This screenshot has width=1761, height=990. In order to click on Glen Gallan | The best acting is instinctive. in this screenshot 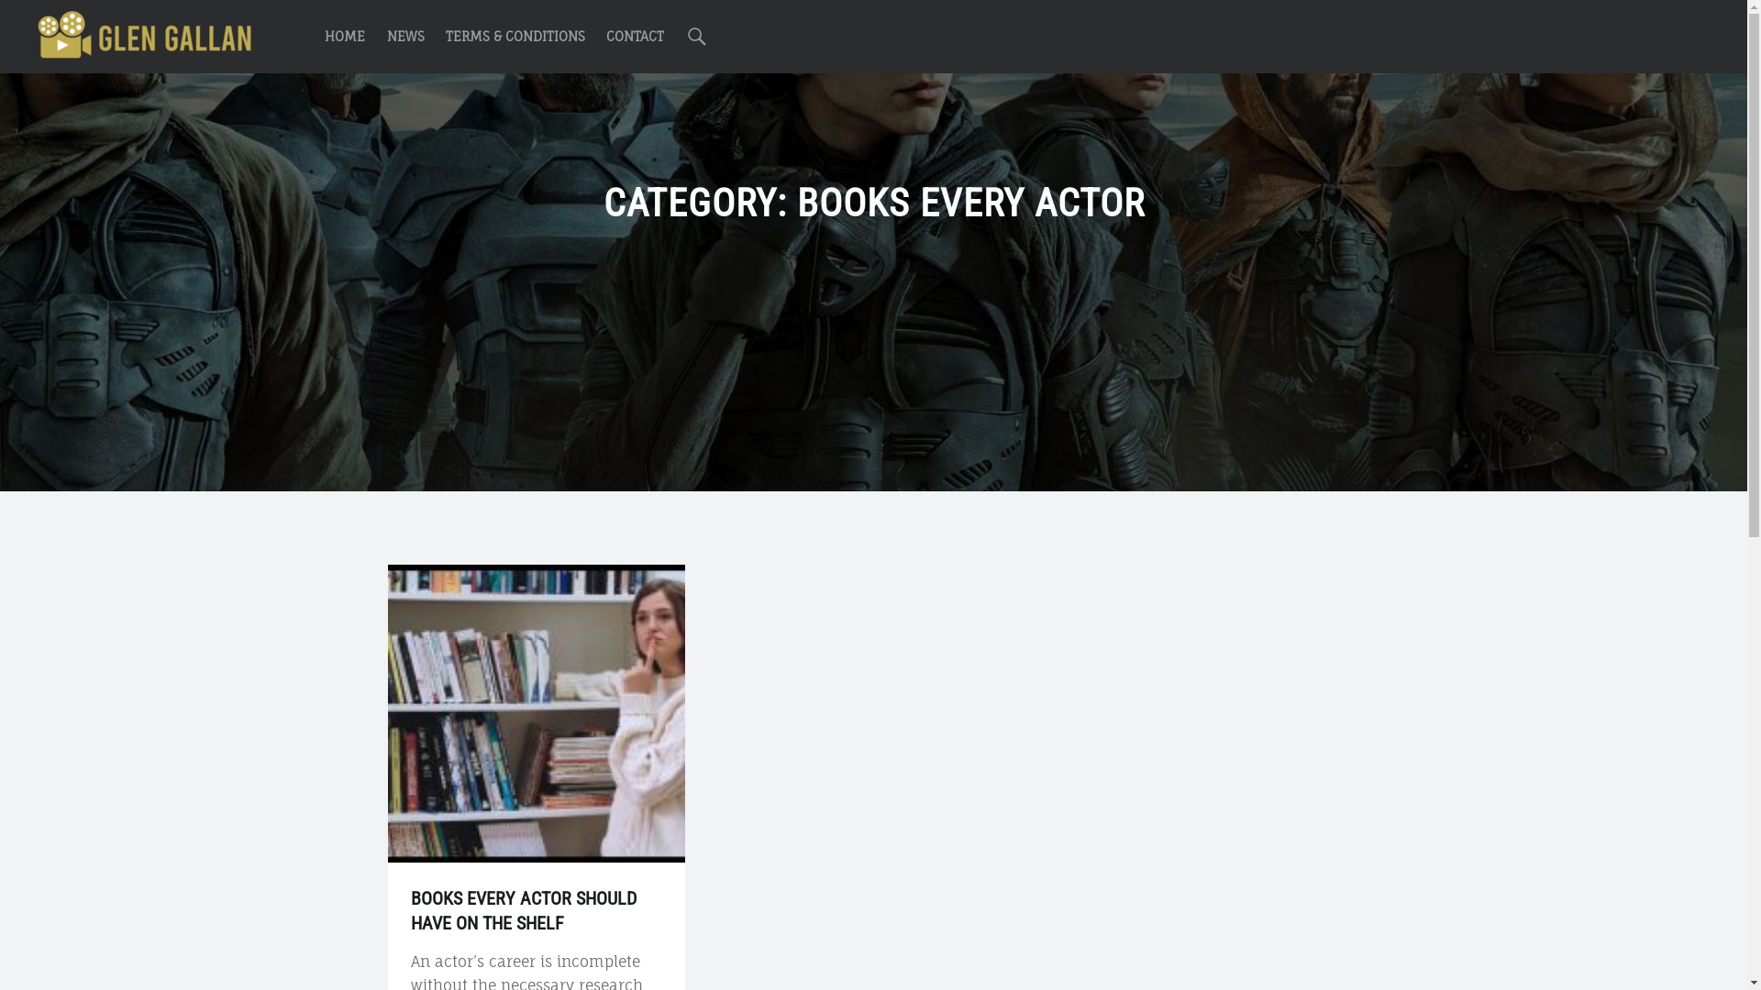, I will do `click(147, 35)`.